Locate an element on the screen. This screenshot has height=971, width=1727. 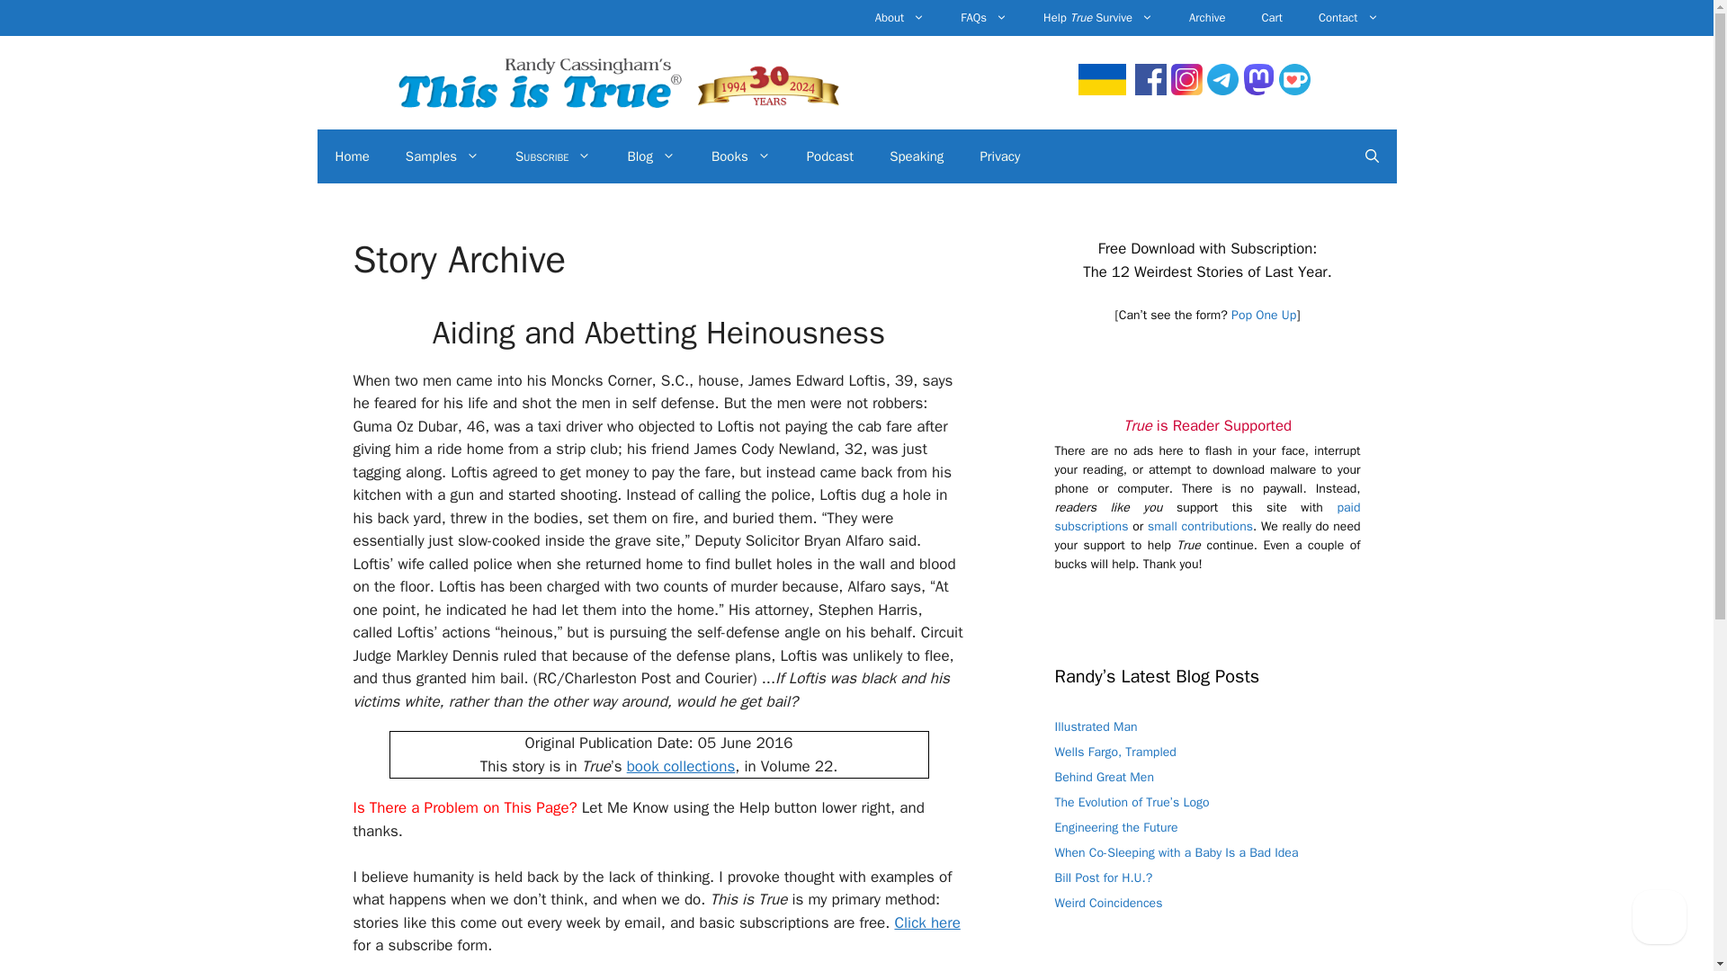
TRUE on Telegram is located at coordinates (1222, 90).